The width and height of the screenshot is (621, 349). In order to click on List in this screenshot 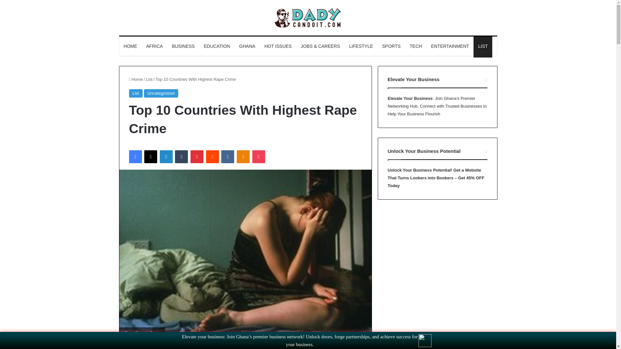, I will do `click(149, 79)`.